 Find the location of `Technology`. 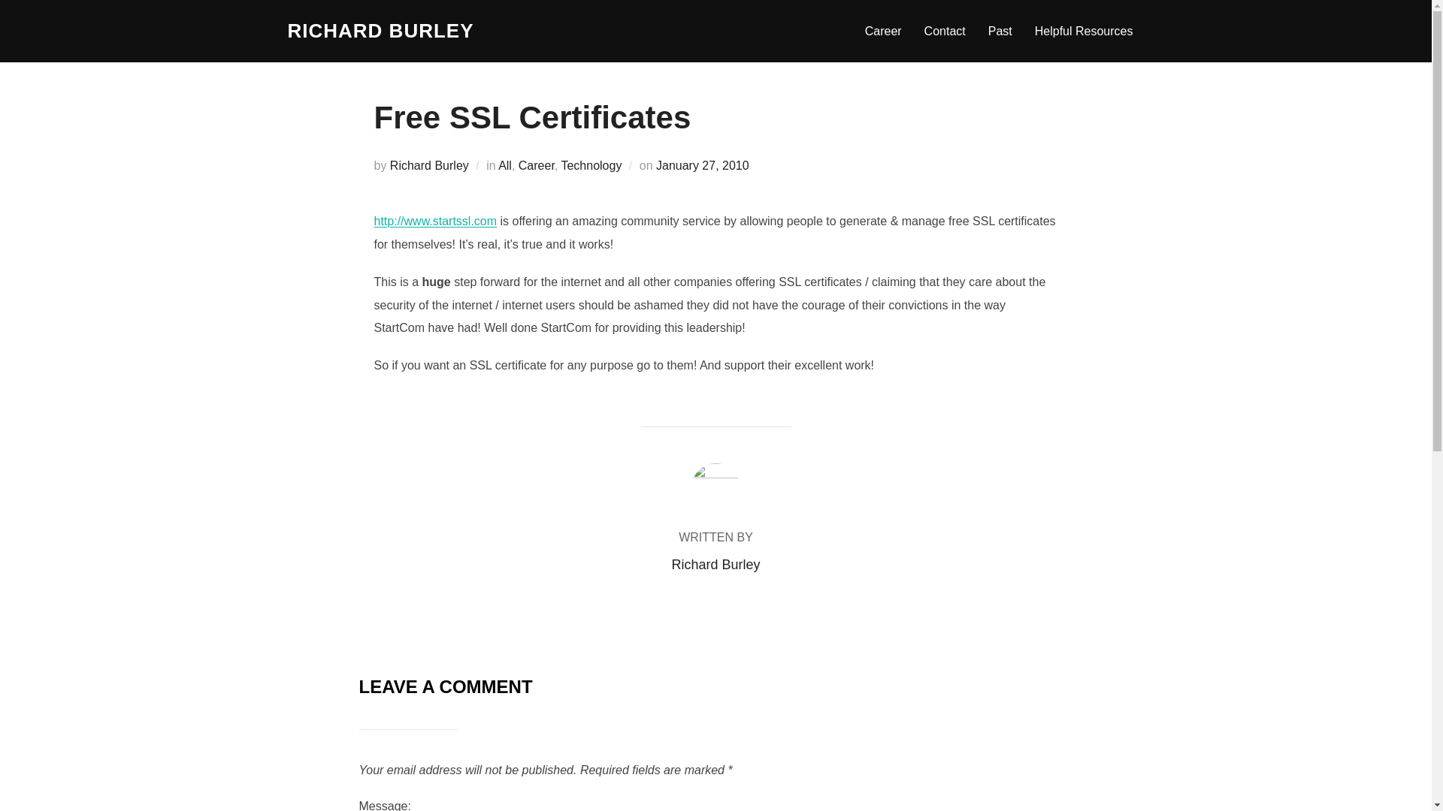

Technology is located at coordinates (591, 165).